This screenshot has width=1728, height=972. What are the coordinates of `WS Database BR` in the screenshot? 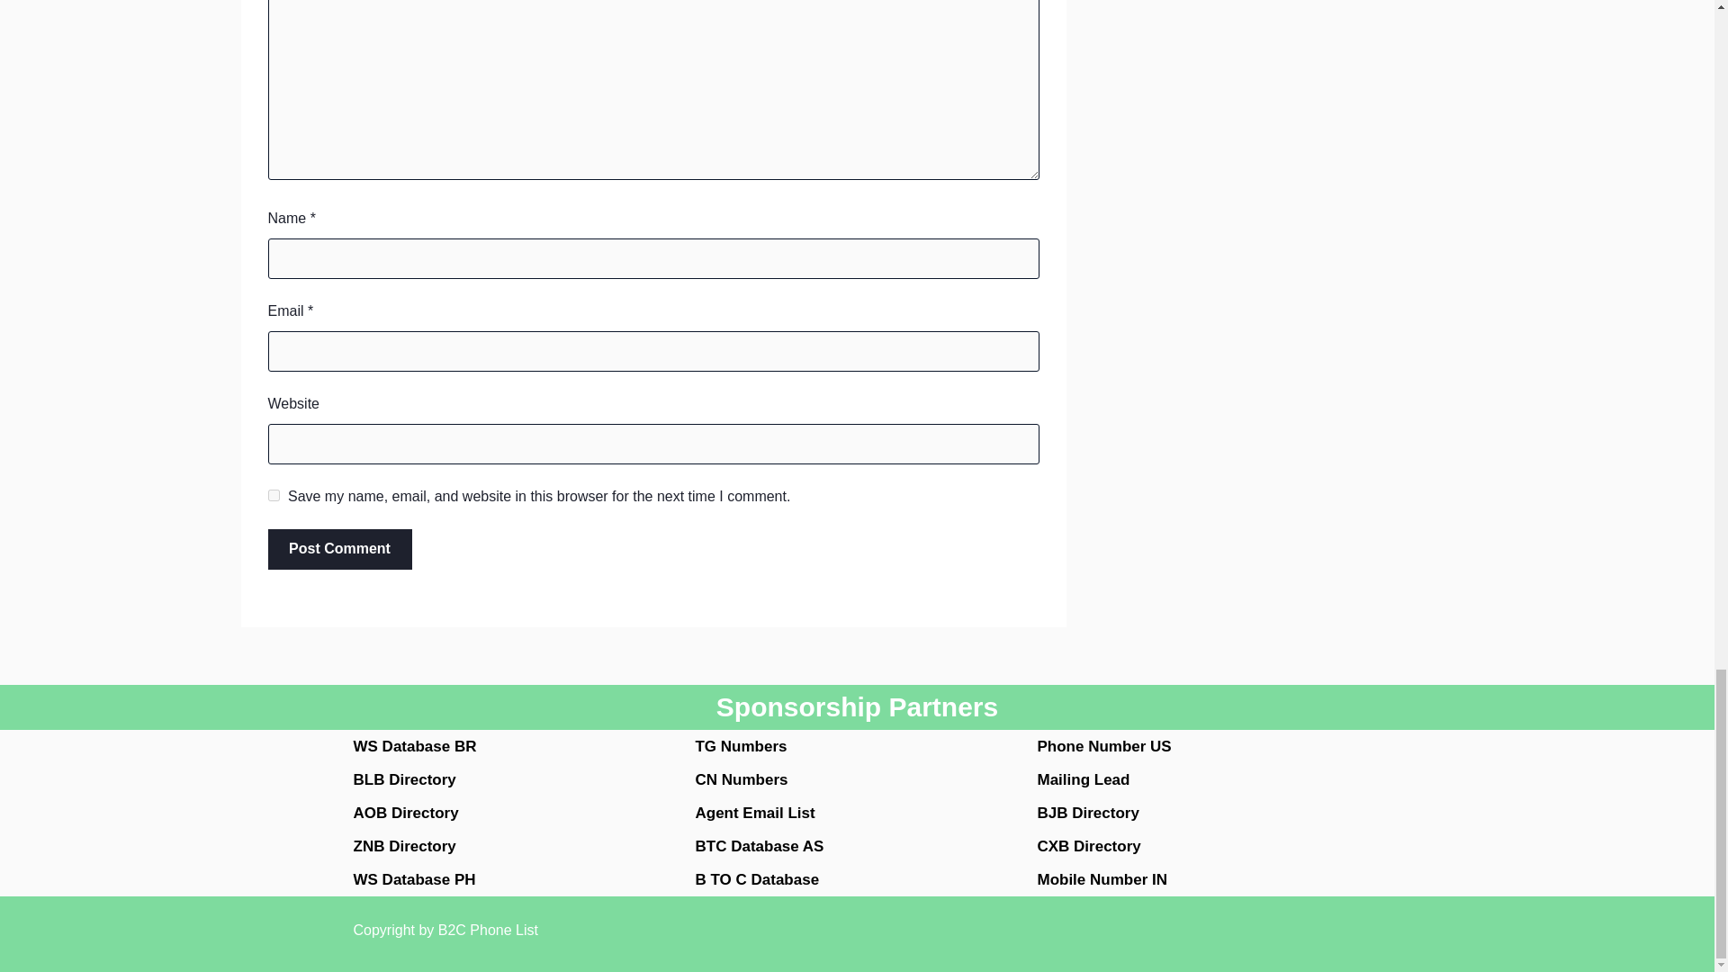 It's located at (414, 746).